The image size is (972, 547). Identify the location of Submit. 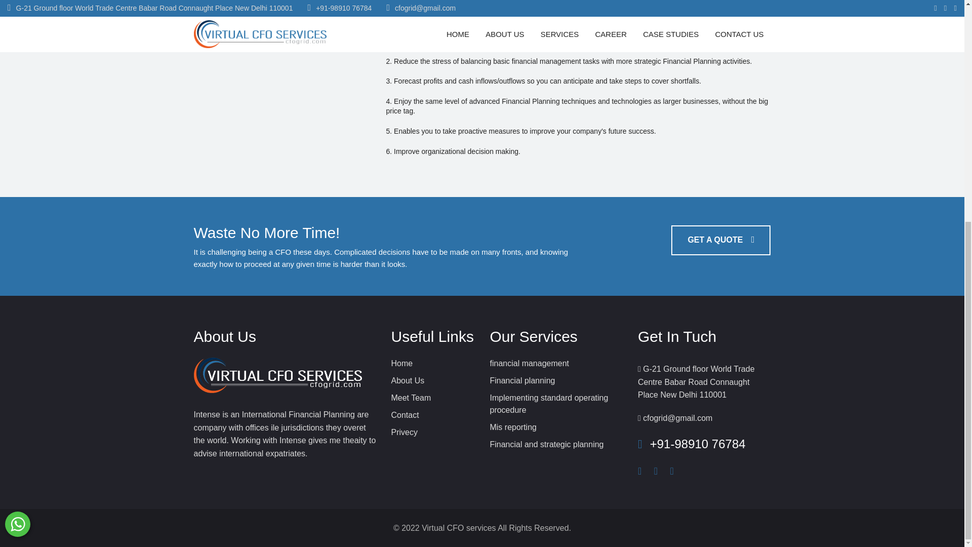
(234, 12).